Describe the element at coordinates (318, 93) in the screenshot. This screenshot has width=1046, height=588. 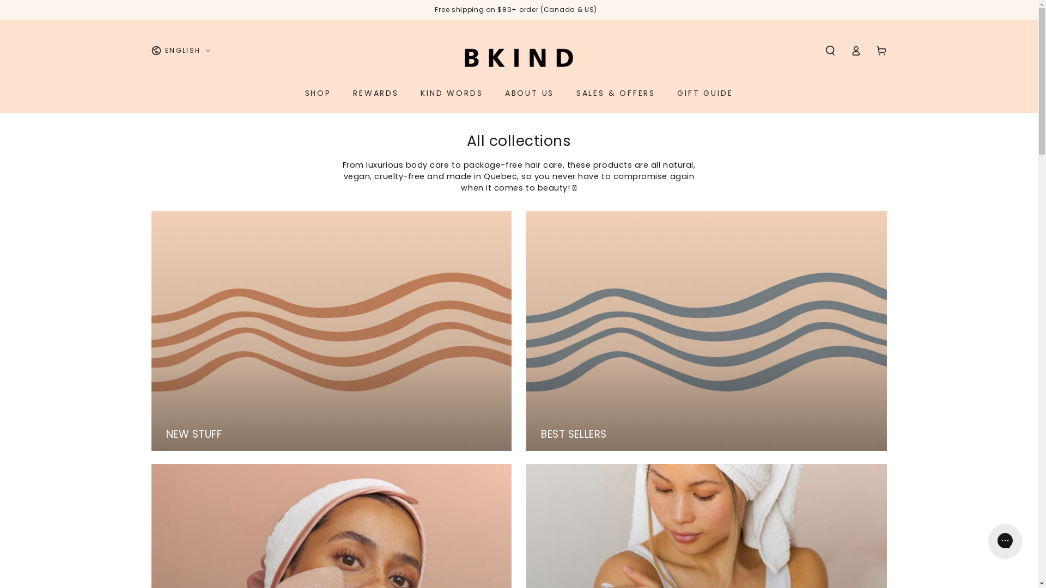
I see `SHOP` at that location.